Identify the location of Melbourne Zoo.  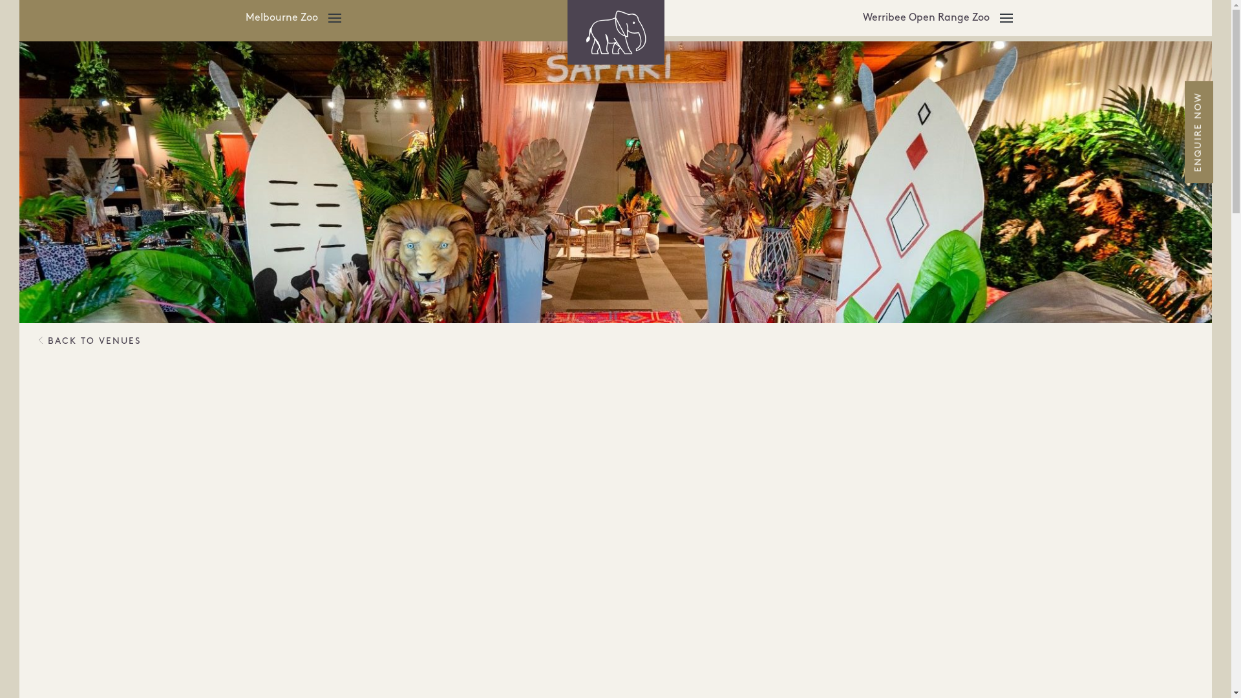
(293, 21).